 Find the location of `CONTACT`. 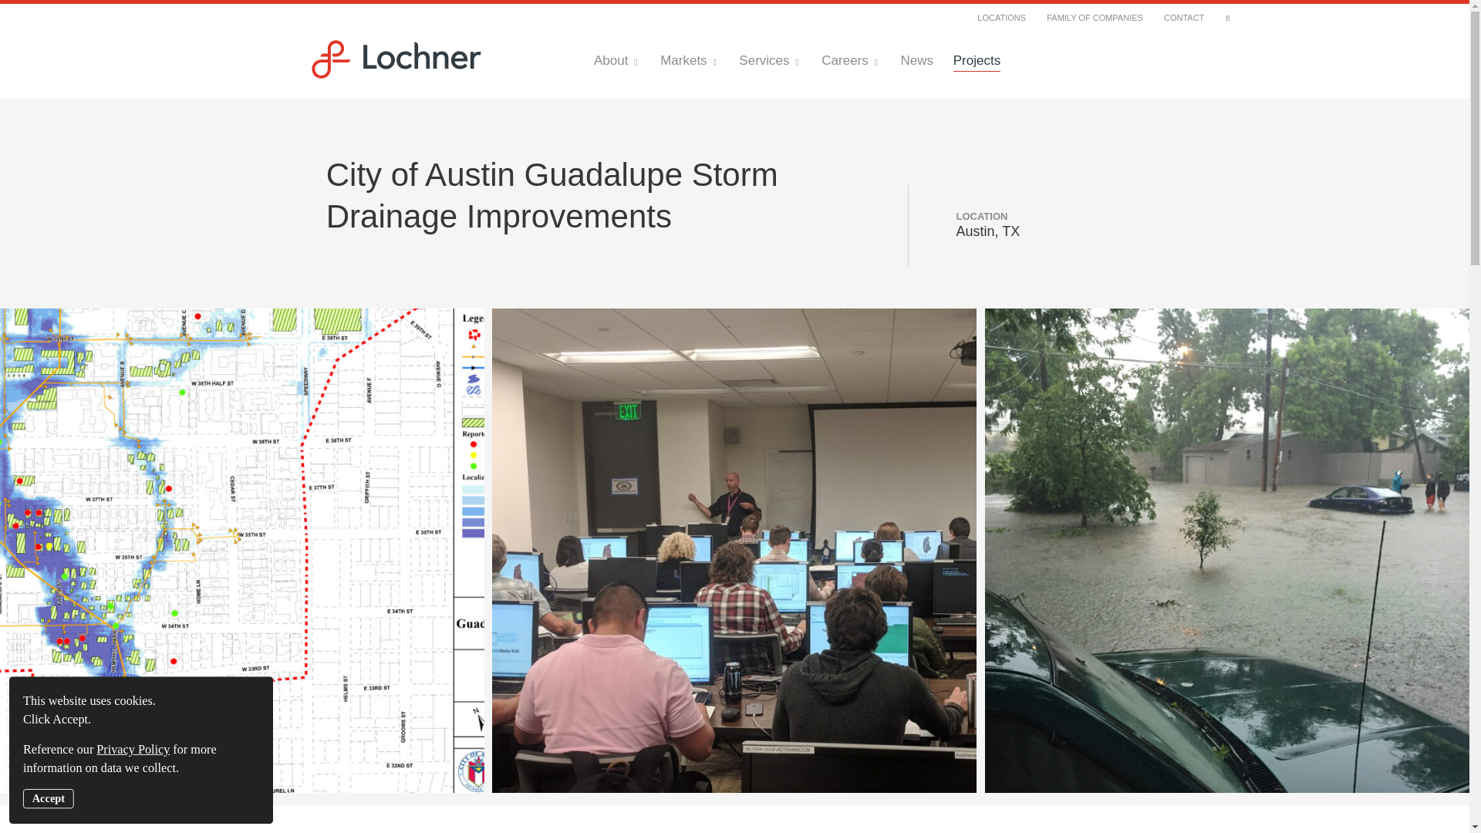

CONTACT is located at coordinates (1183, 18).